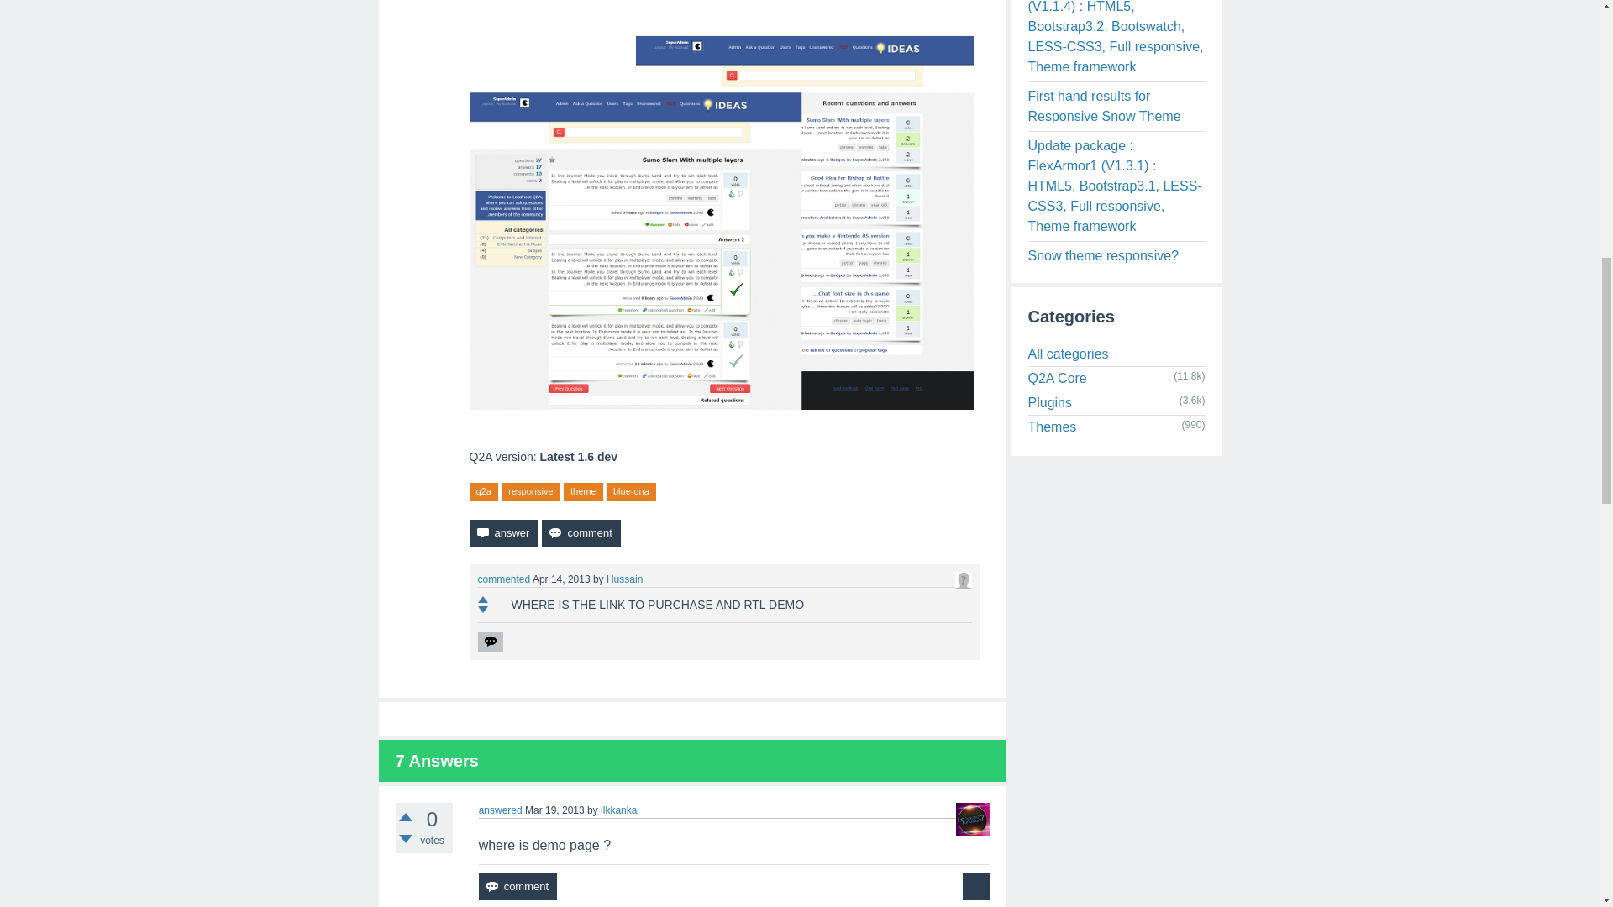  I want to click on Reply to this comment, so click(489, 642).